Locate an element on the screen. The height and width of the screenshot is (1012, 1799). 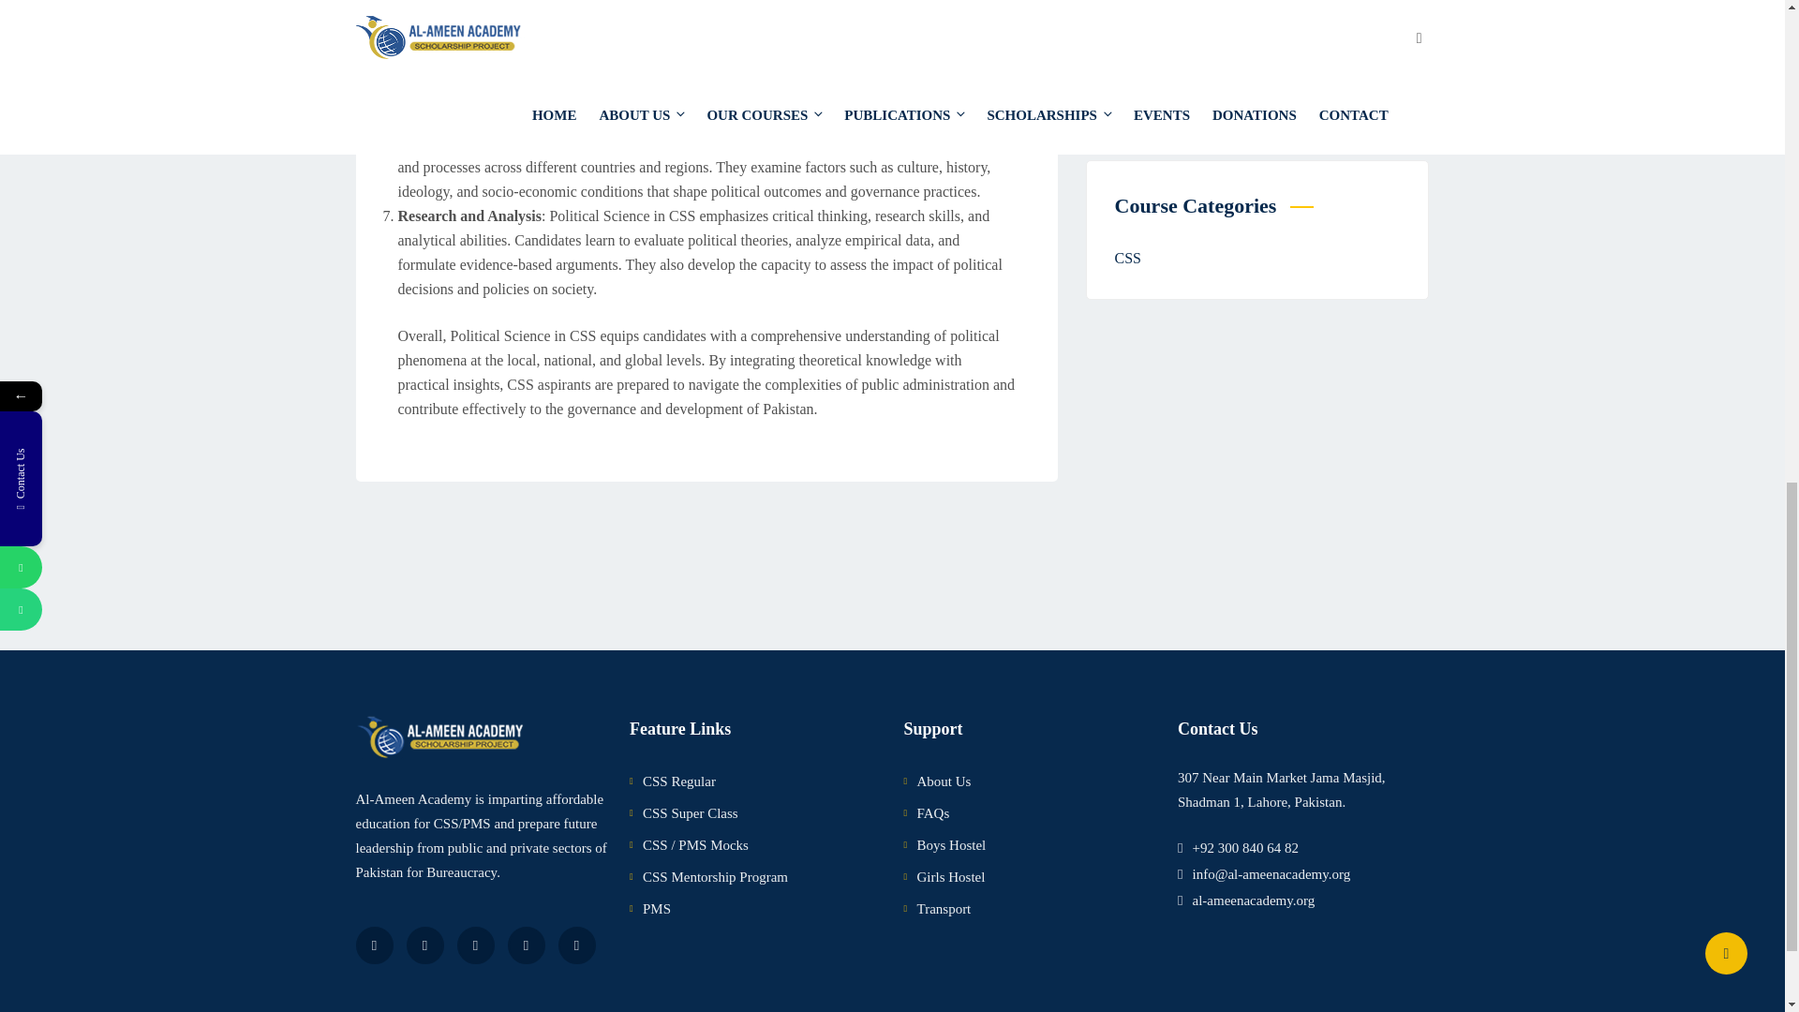
Linkedin is located at coordinates (576, 945).